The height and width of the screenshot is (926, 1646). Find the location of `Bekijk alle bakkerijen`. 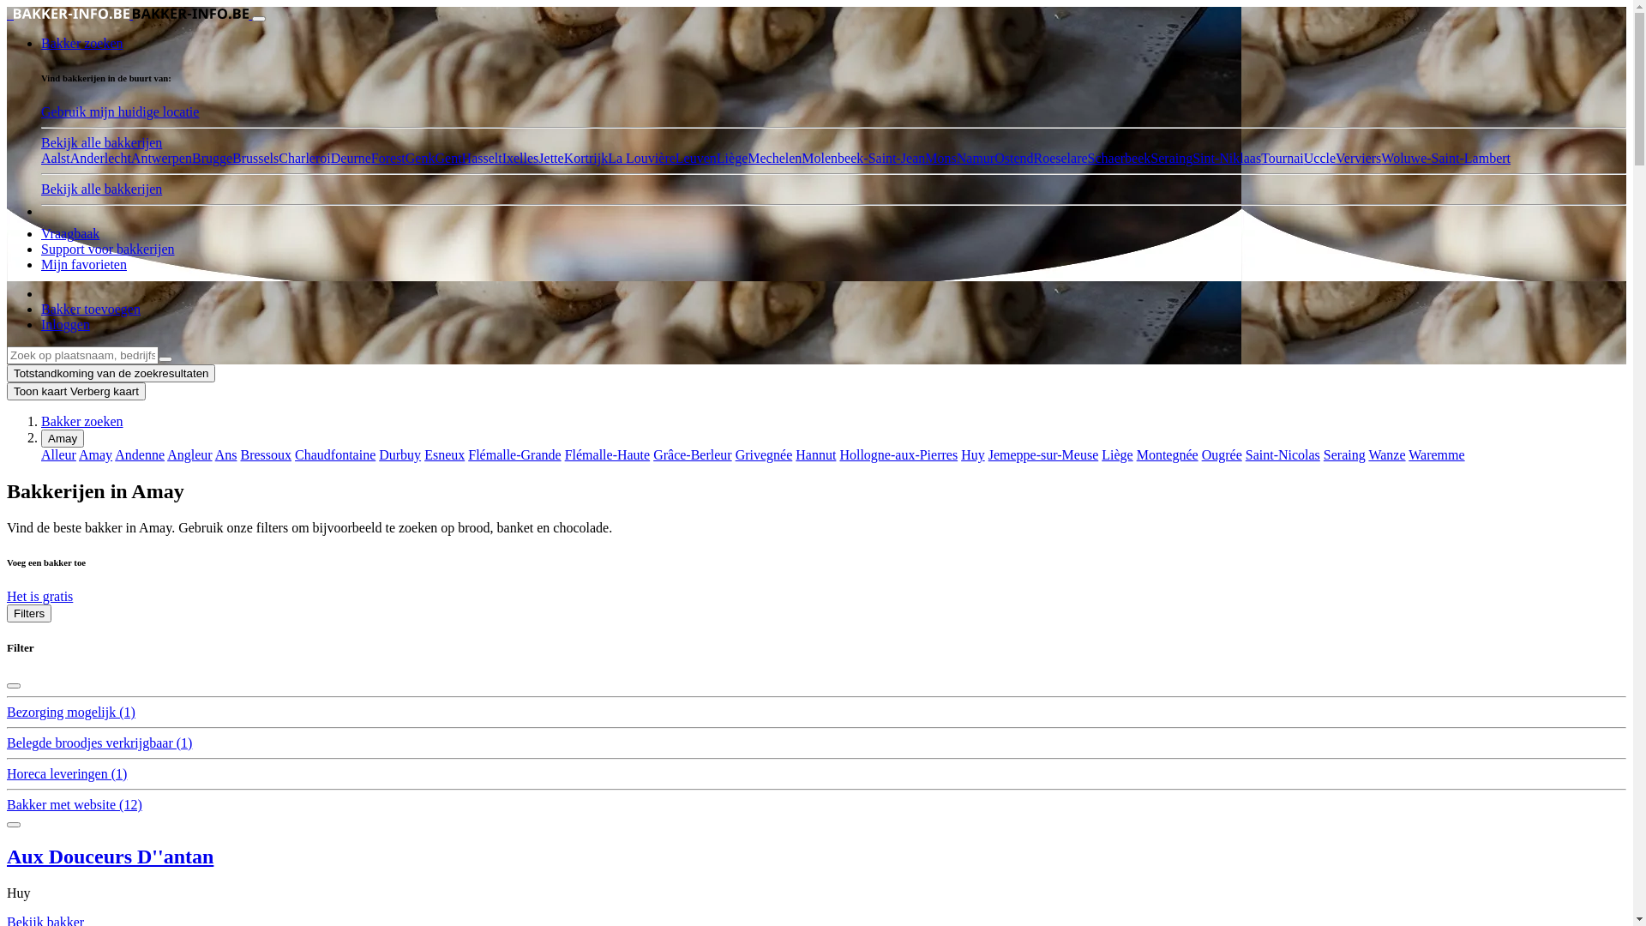

Bekijk alle bakkerijen is located at coordinates (101, 189).